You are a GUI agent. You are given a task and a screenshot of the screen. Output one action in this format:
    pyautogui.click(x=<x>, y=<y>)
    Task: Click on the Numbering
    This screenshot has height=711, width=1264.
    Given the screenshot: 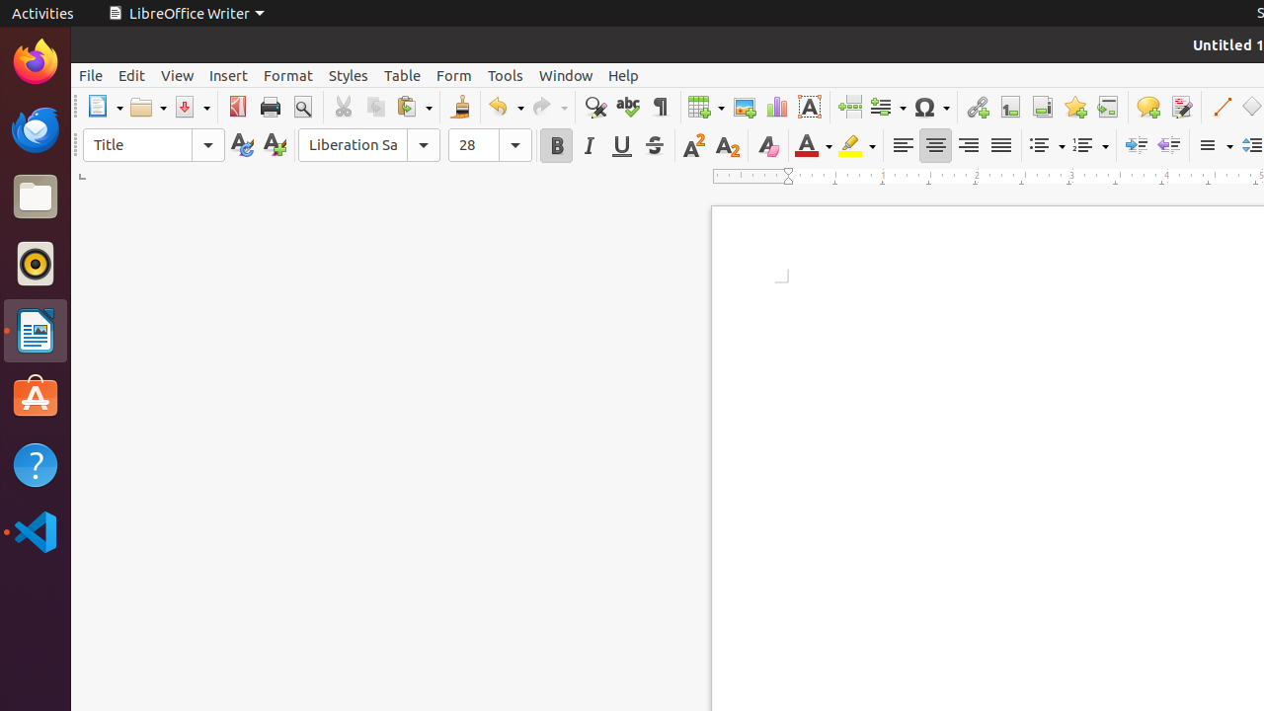 What is the action you would take?
    pyautogui.click(x=1090, y=146)
    